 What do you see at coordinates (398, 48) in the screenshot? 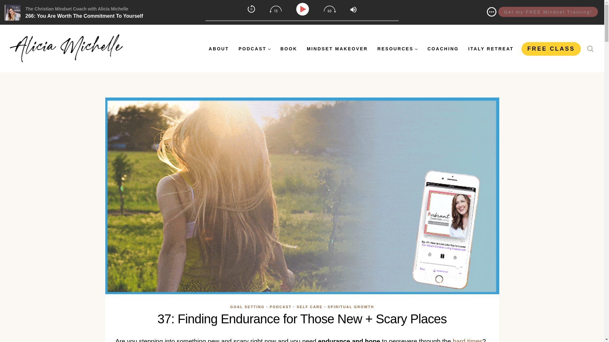
I see `RESOURCES` at bounding box center [398, 48].